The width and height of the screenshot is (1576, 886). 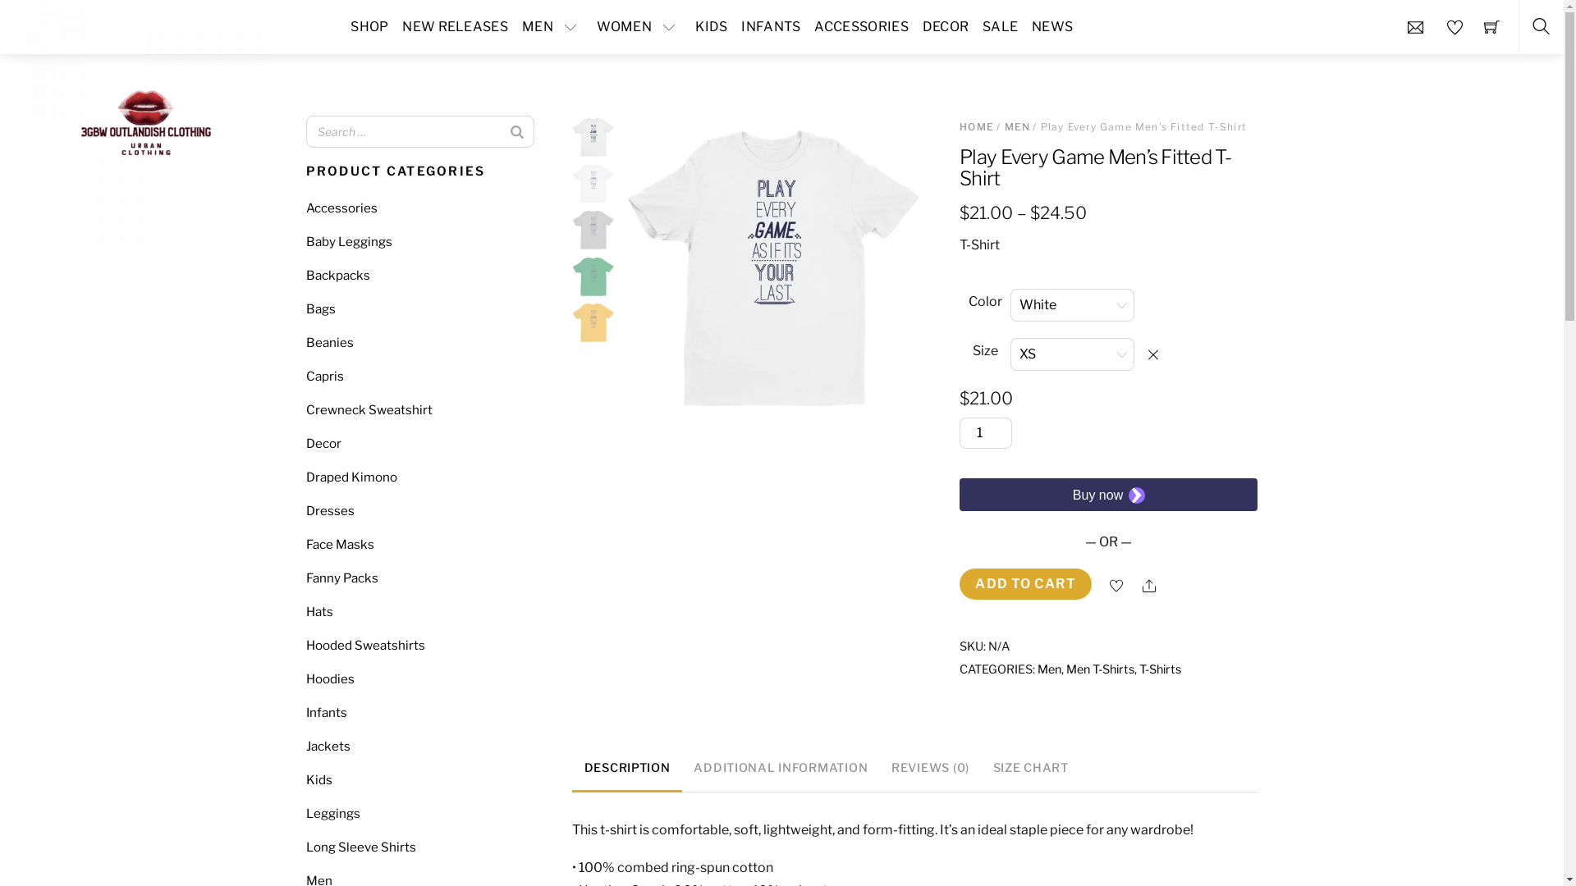 What do you see at coordinates (369, 409) in the screenshot?
I see `Crewneck Sweatshirt` at bounding box center [369, 409].